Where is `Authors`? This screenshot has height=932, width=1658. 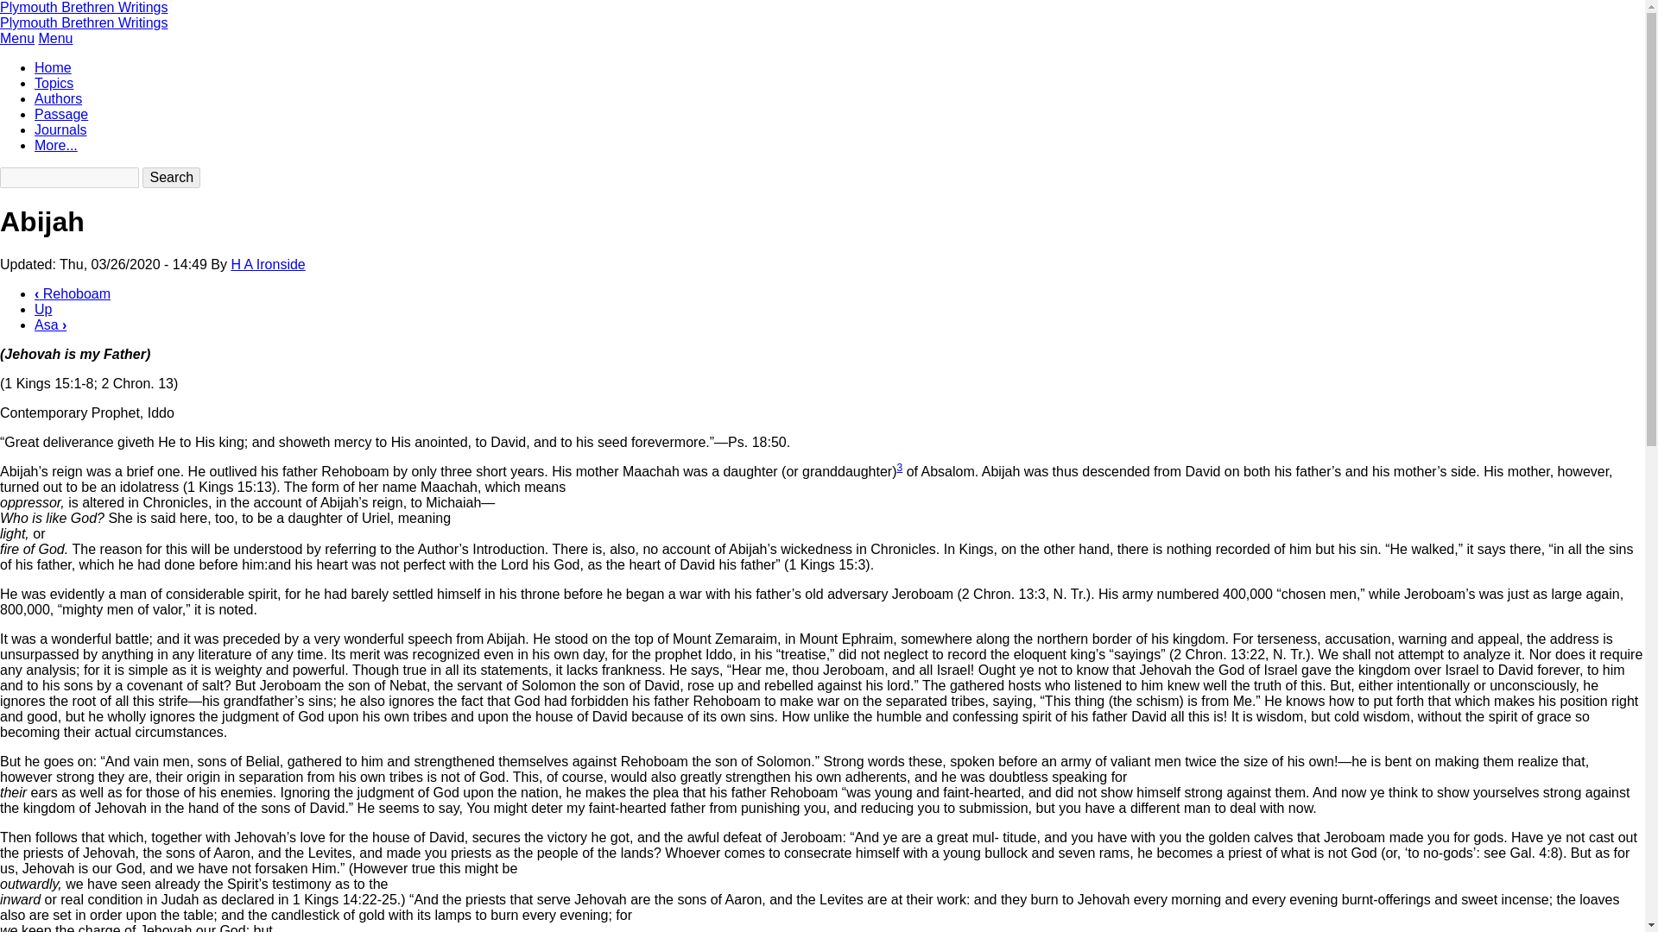
Authors is located at coordinates (58, 98).